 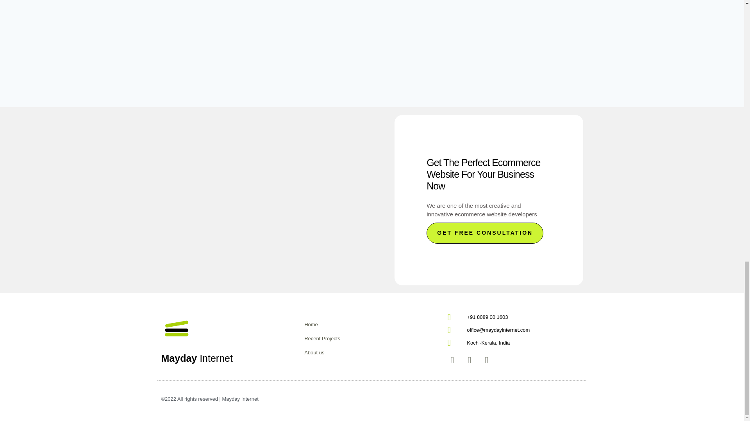 I want to click on Home, so click(x=372, y=324).